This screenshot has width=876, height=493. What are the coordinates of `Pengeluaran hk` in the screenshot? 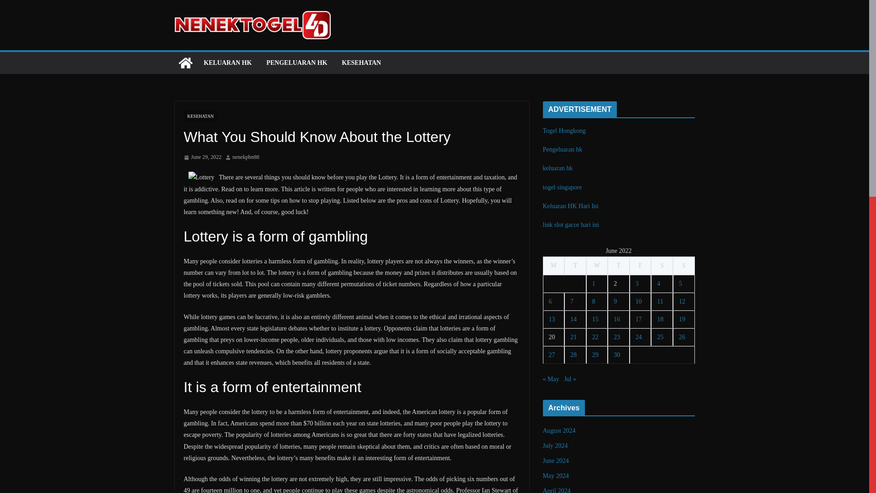 It's located at (563, 149).